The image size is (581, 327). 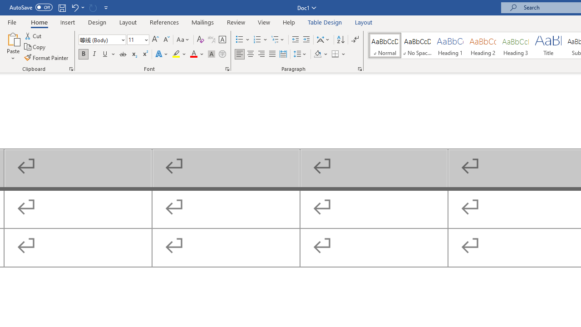 I want to click on Heading 1, so click(x=450, y=45).